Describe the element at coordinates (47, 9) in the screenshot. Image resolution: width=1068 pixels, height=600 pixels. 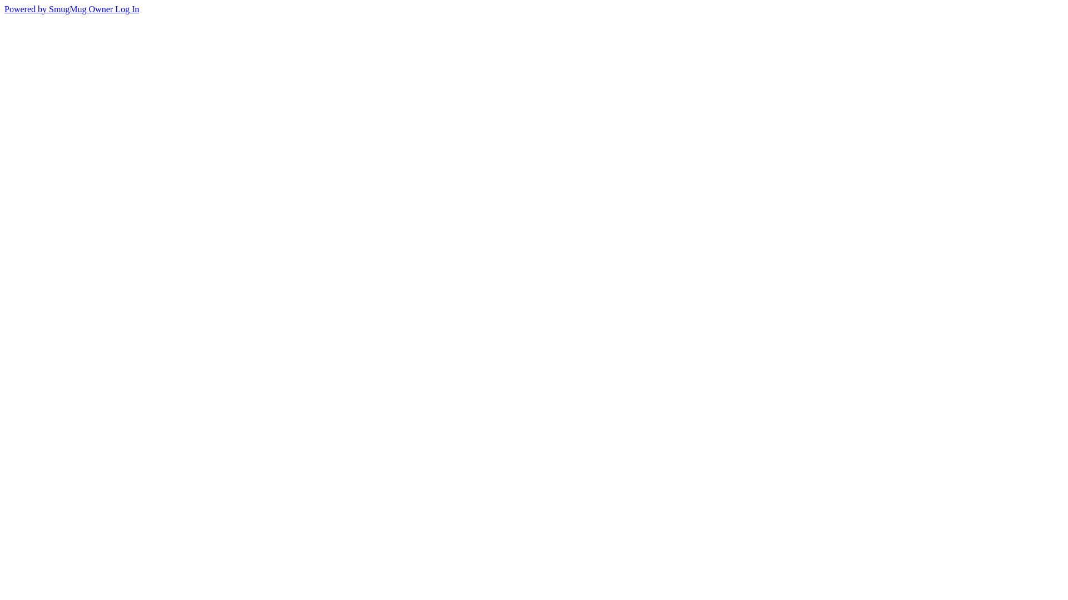
I see `Powered by SmugMug` at that location.